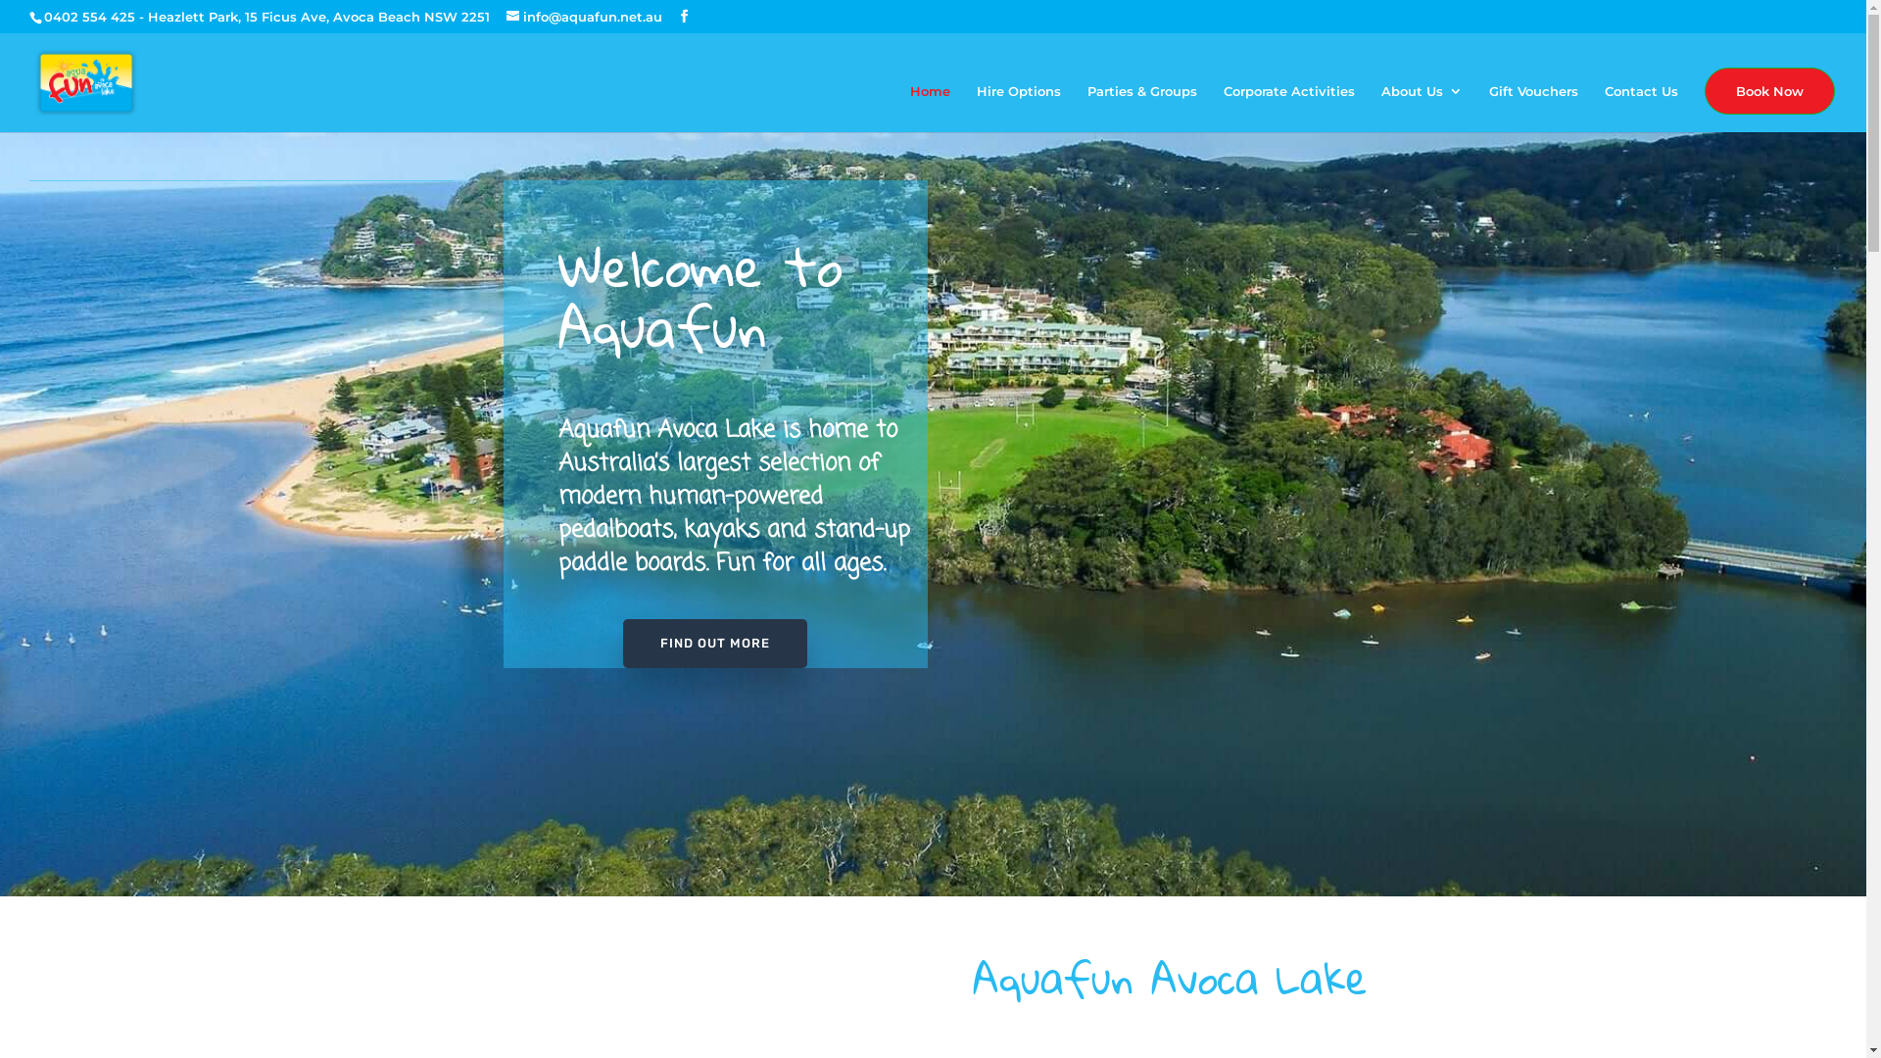 This screenshot has height=1058, width=1881. What do you see at coordinates (1642, 108) in the screenshot?
I see `Contact Us` at bounding box center [1642, 108].